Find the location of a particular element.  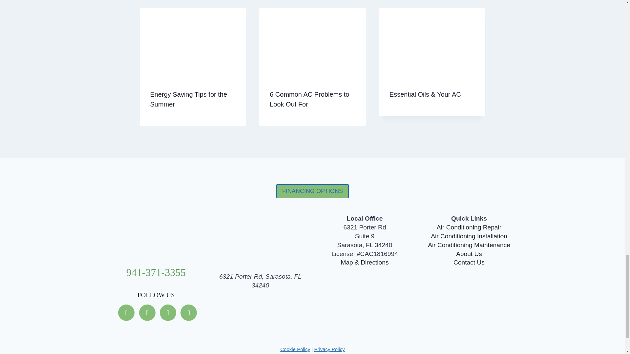

Facebook is located at coordinates (126, 312).